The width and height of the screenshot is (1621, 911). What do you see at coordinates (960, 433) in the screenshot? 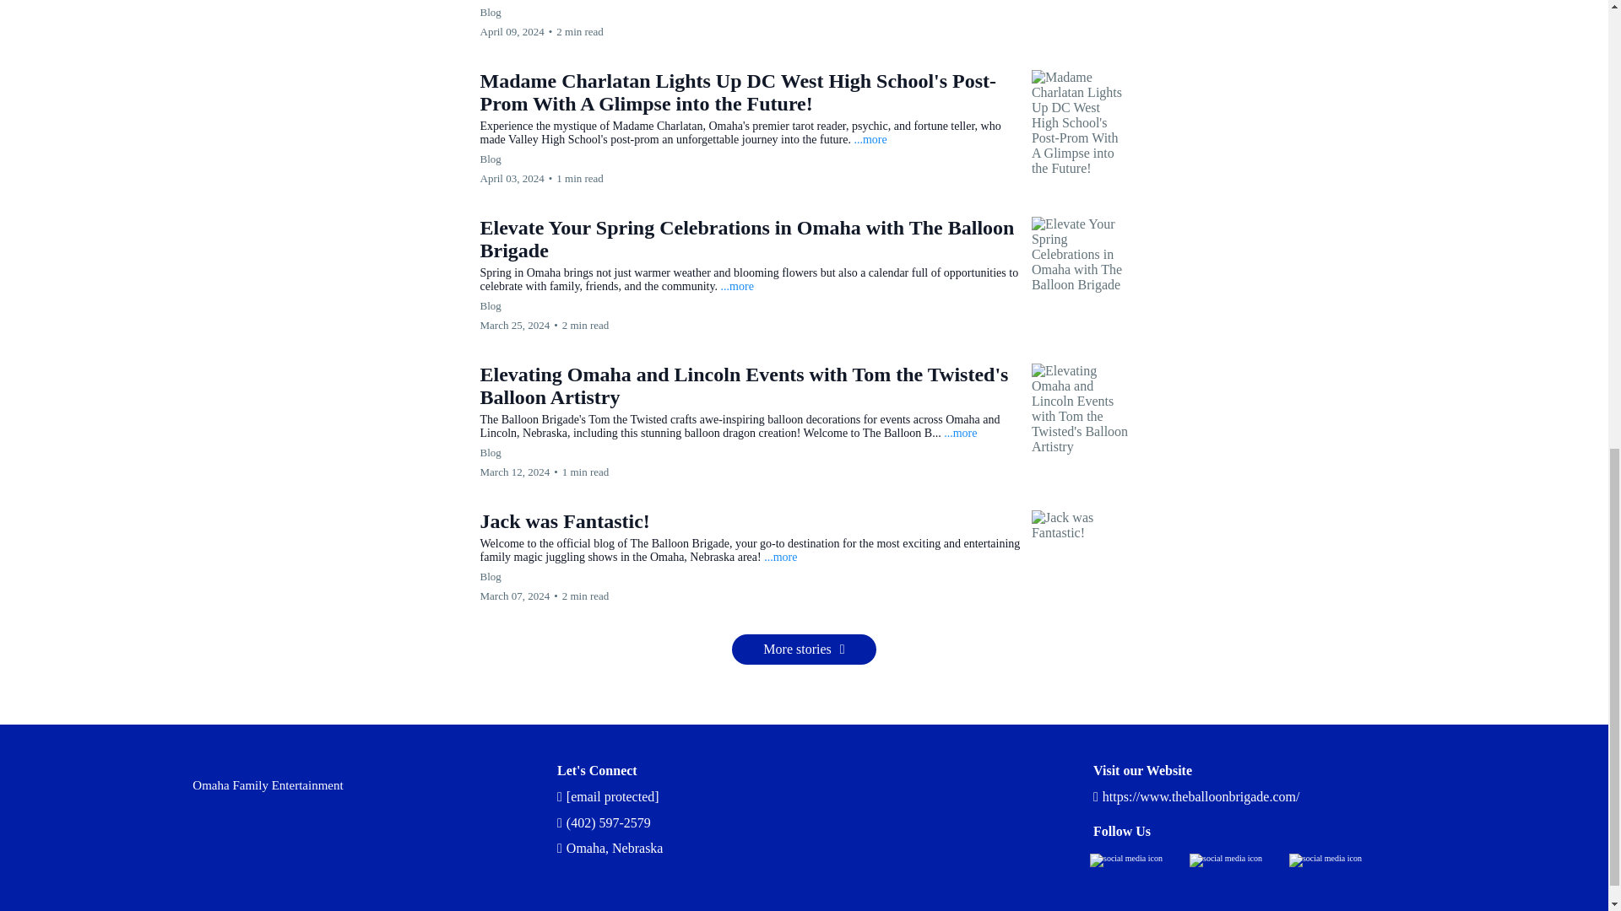
I see `...more` at bounding box center [960, 433].